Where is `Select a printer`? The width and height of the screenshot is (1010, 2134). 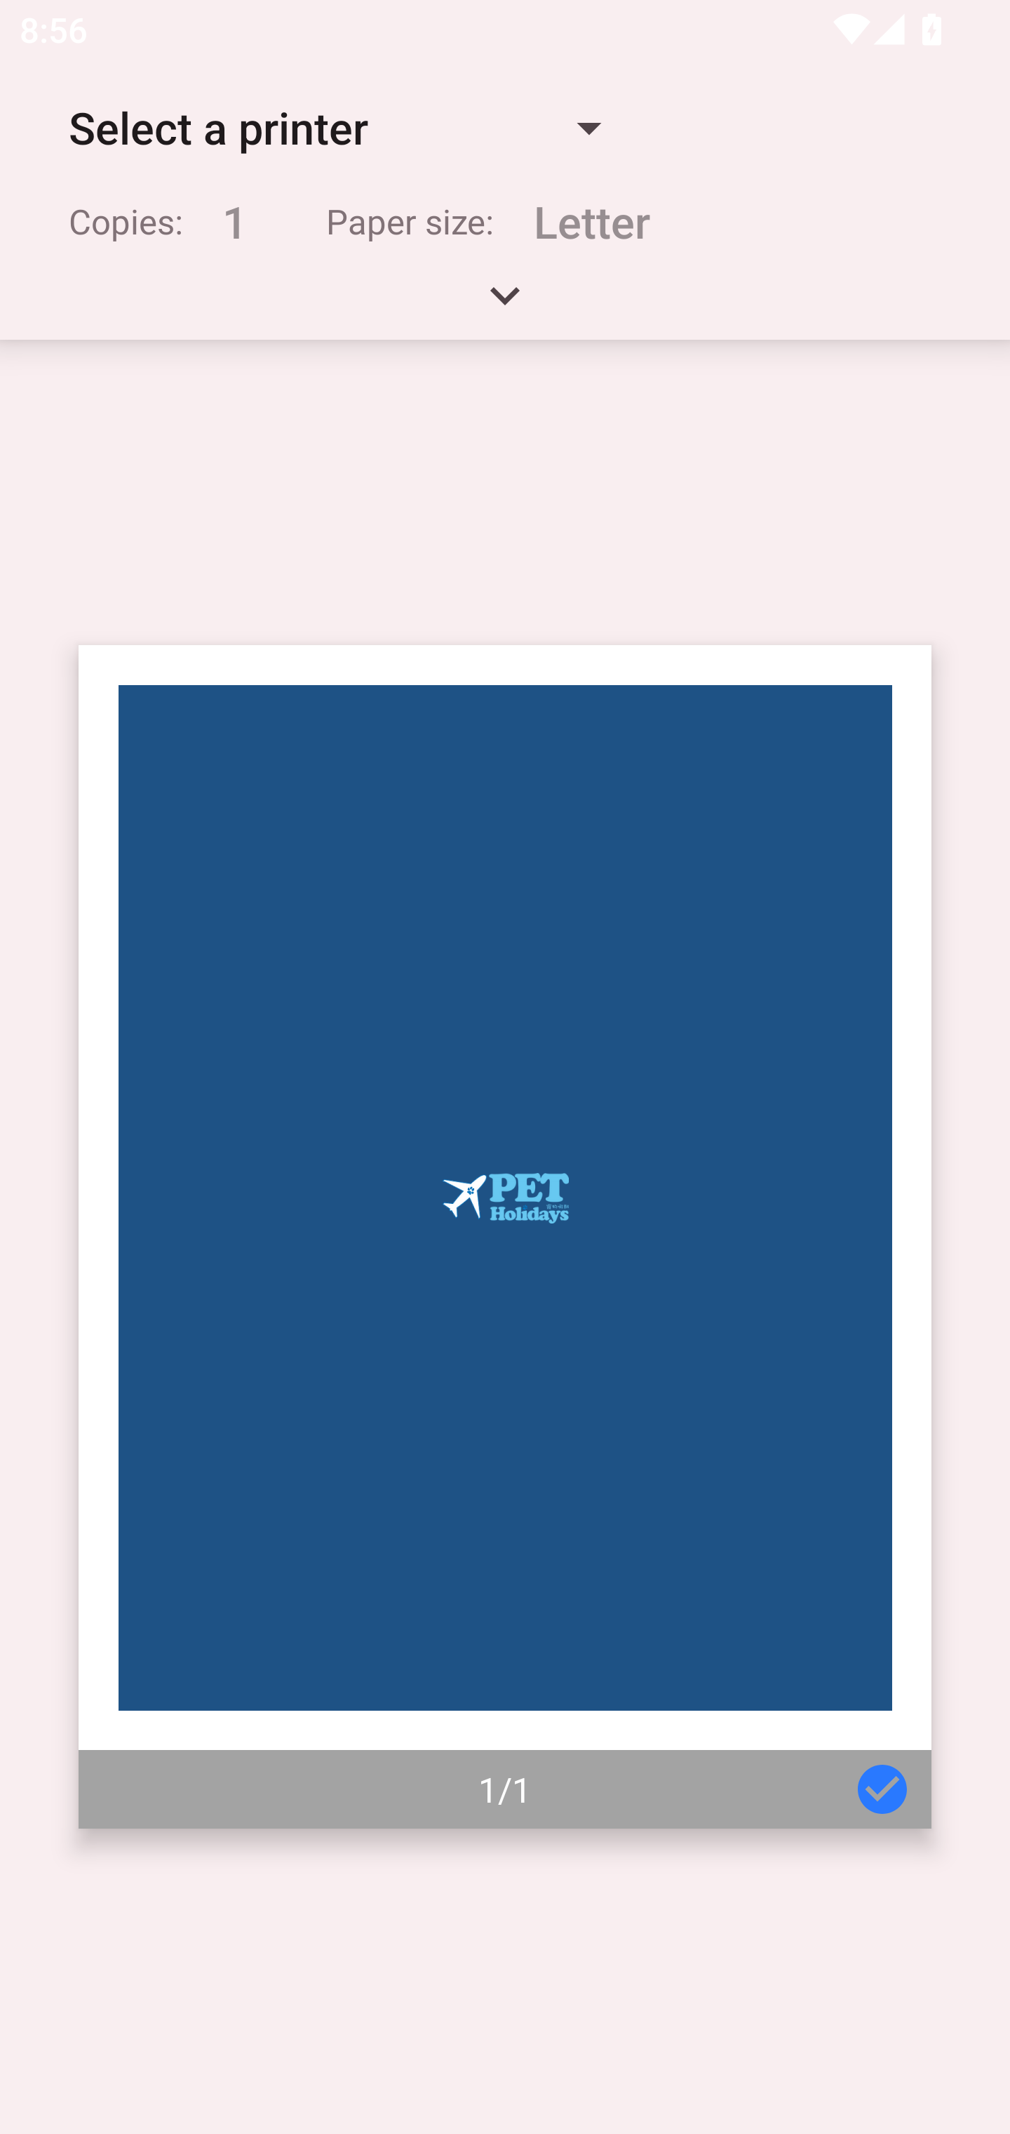
Select a printer is located at coordinates (334, 128).